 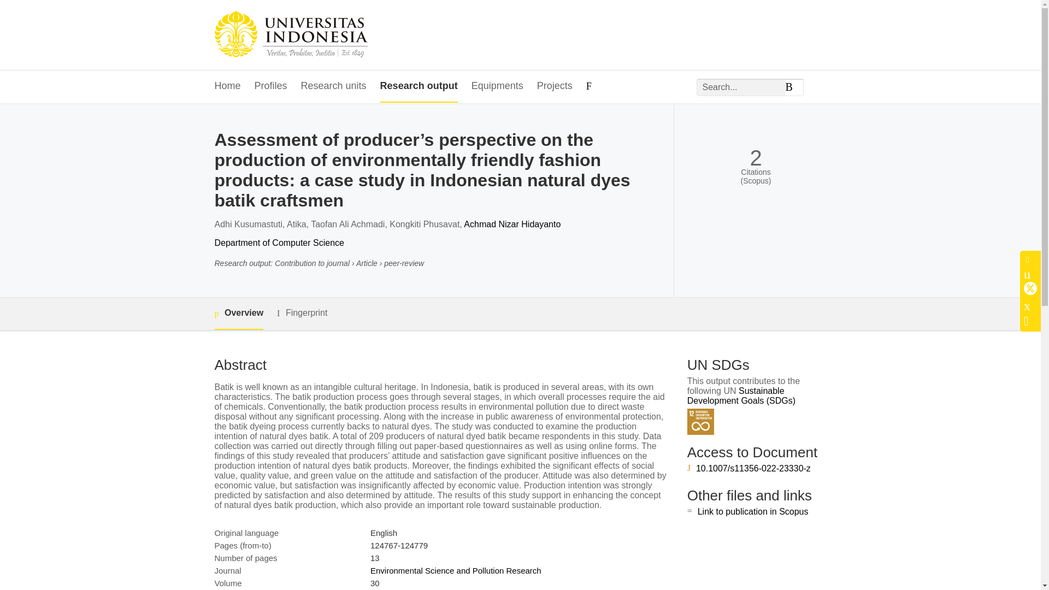 I want to click on Overview, so click(x=238, y=314).